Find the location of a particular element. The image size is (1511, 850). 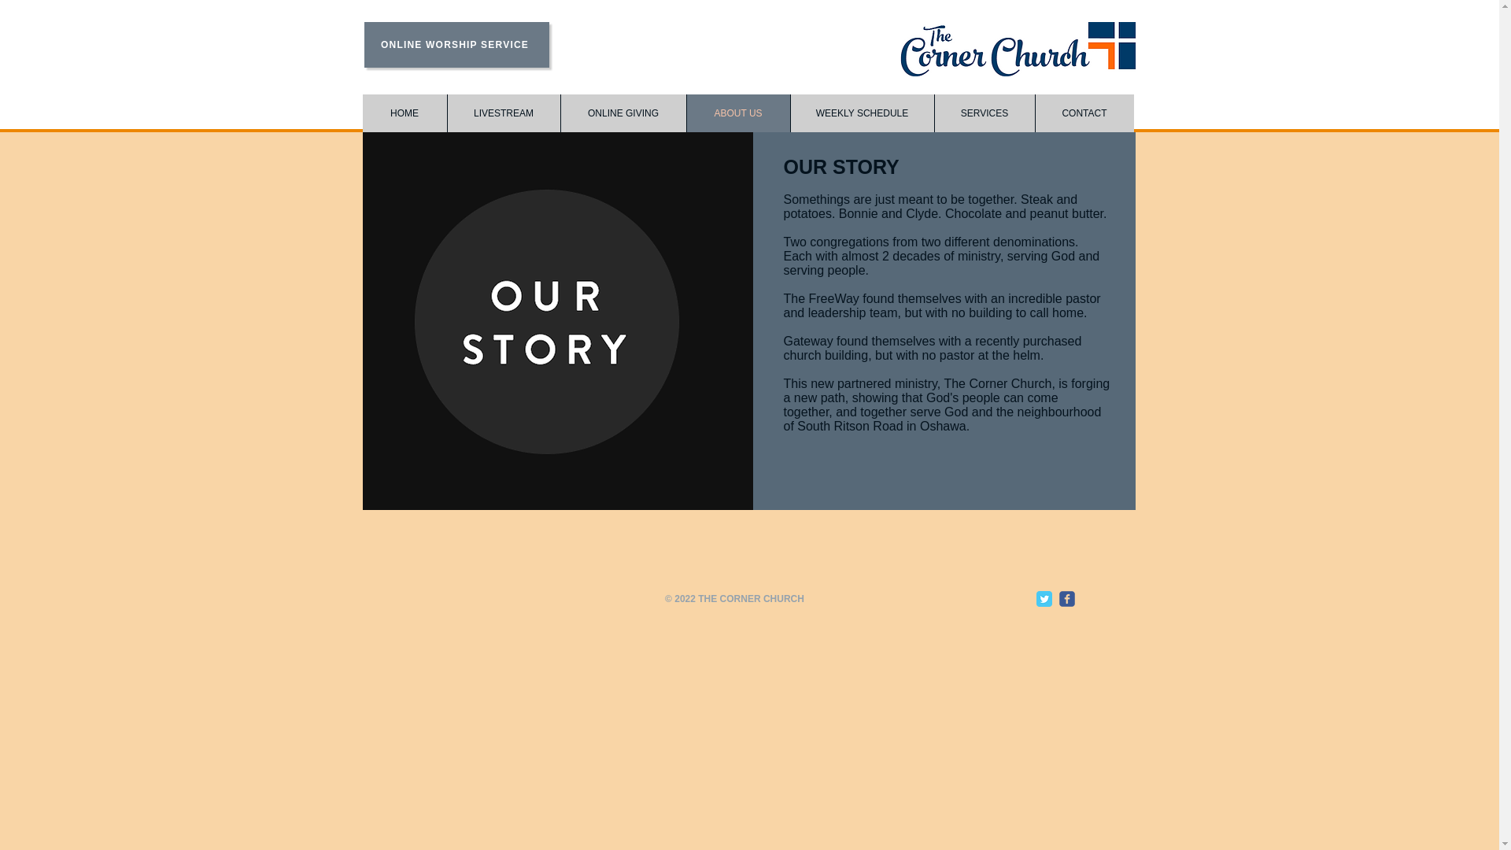

CONTACT is located at coordinates (1083, 113).